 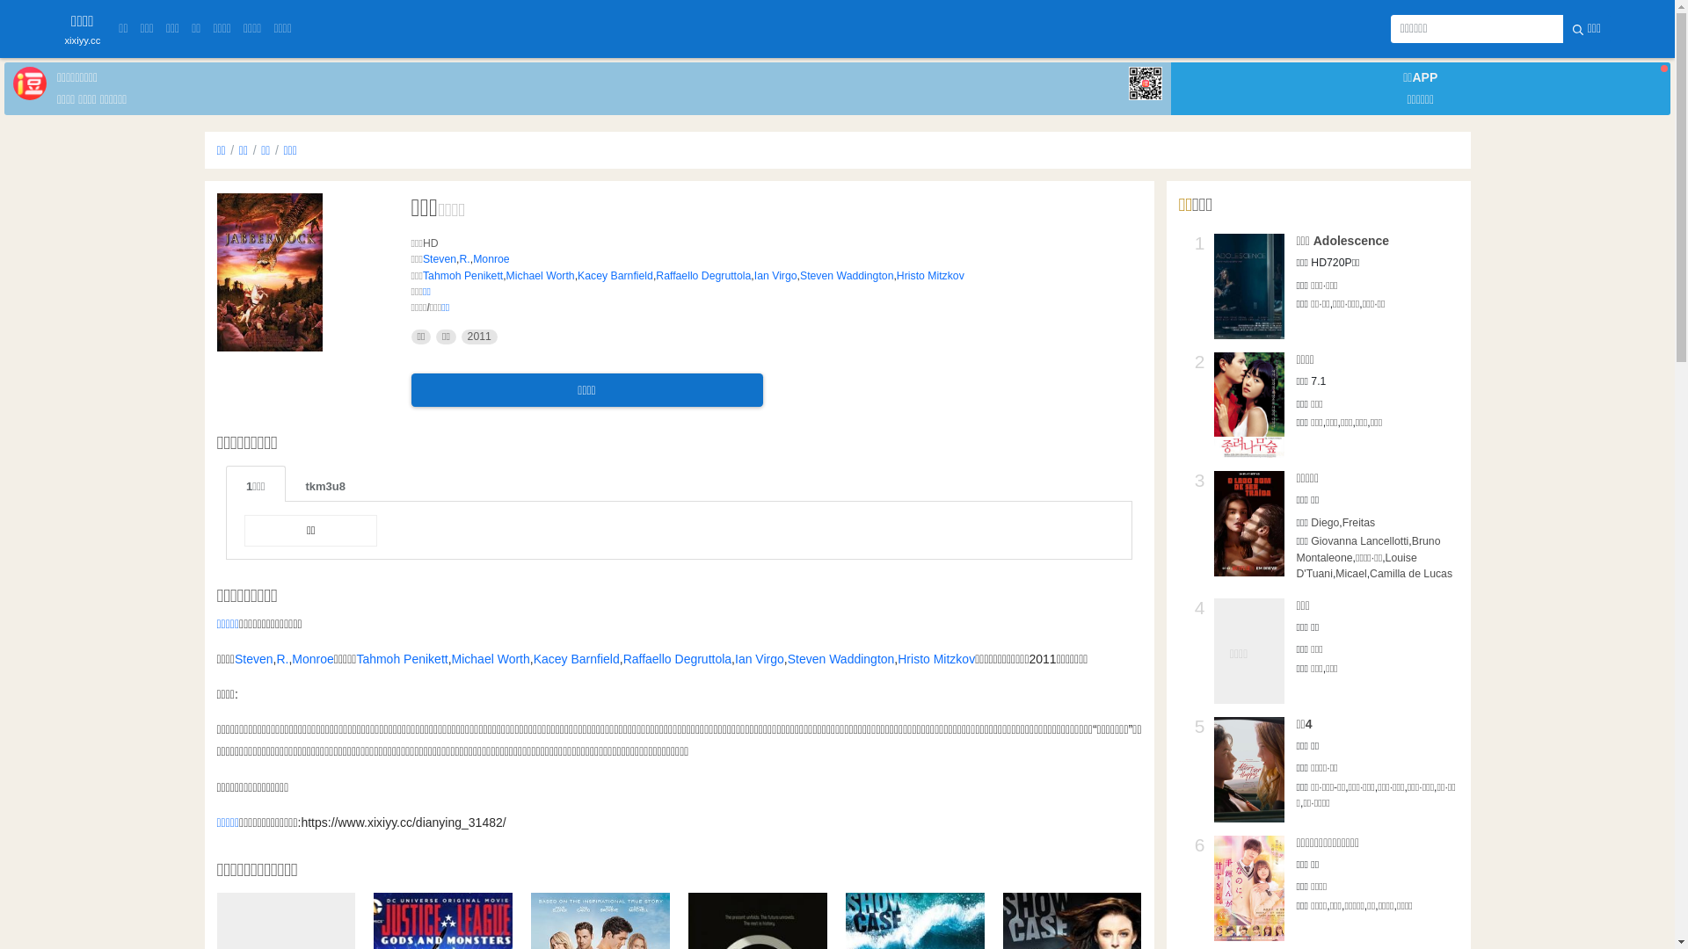 I want to click on Ian Virgo, so click(x=760, y=659).